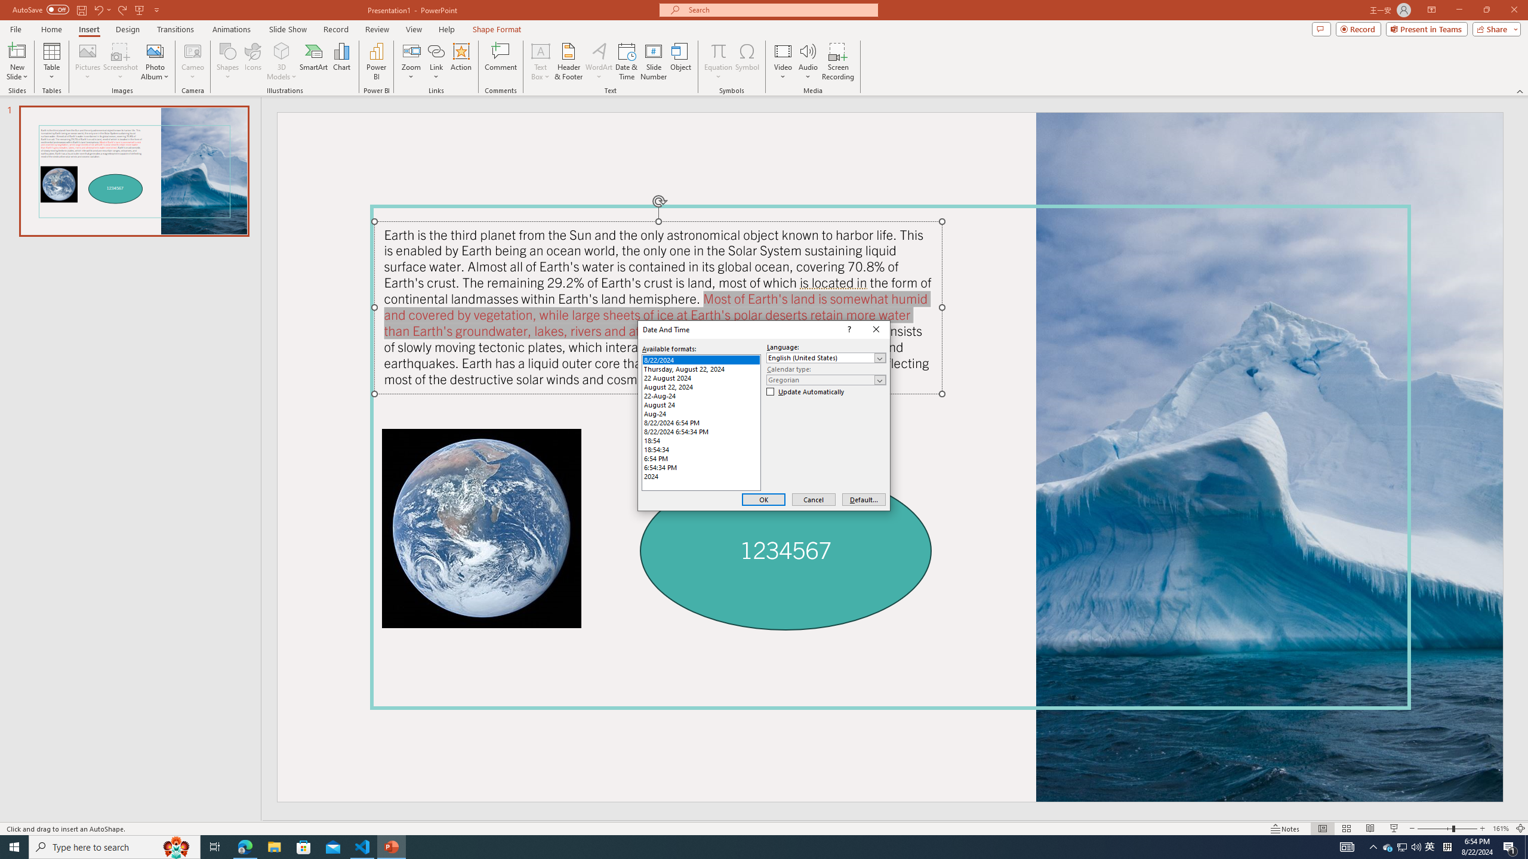 This screenshot has height=859, width=1528. What do you see at coordinates (568, 61) in the screenshot?
I see `Header & Footer...` at bounding box center [568, 61].